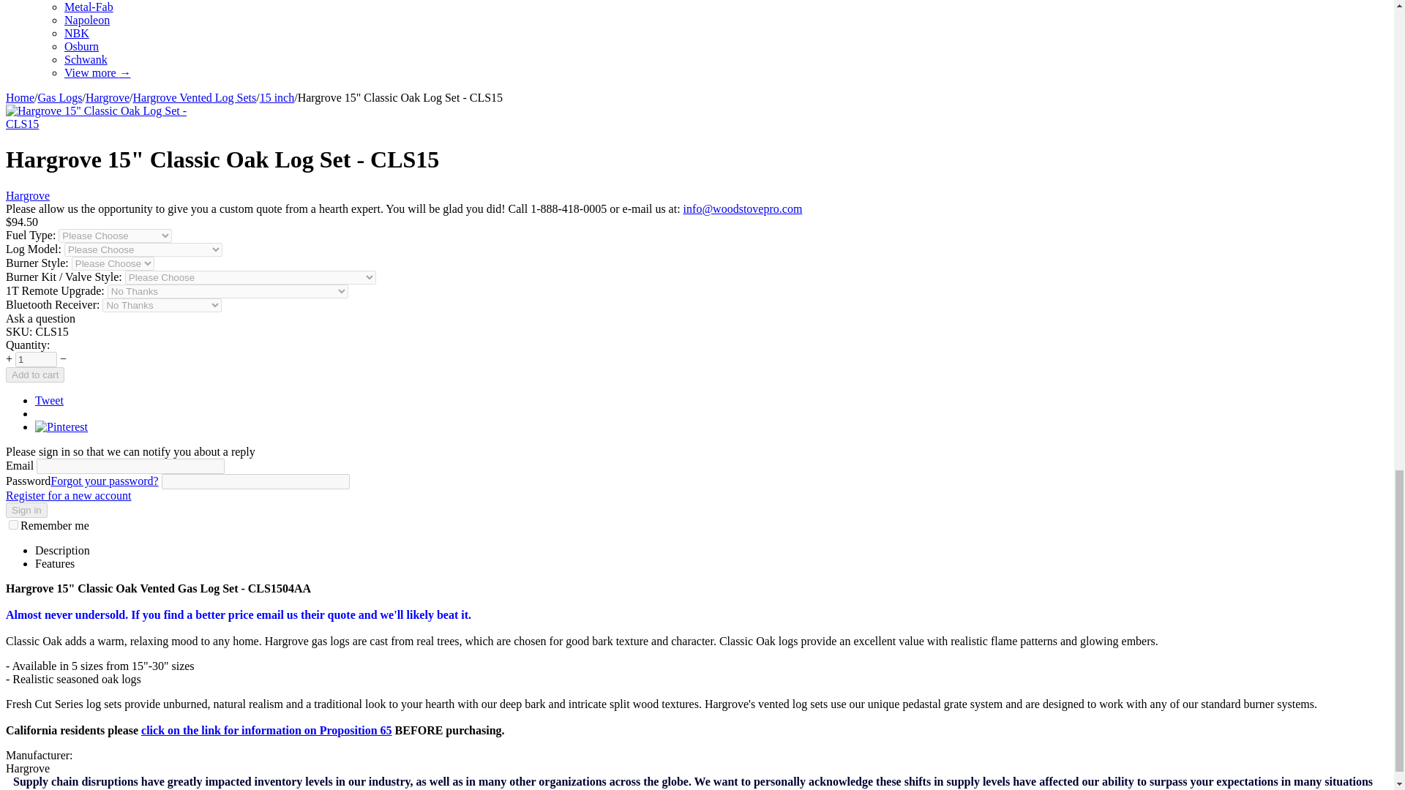  I want to click on Hargrove 15" Classic Oak Log Set - CLS15, so click(108, 117).